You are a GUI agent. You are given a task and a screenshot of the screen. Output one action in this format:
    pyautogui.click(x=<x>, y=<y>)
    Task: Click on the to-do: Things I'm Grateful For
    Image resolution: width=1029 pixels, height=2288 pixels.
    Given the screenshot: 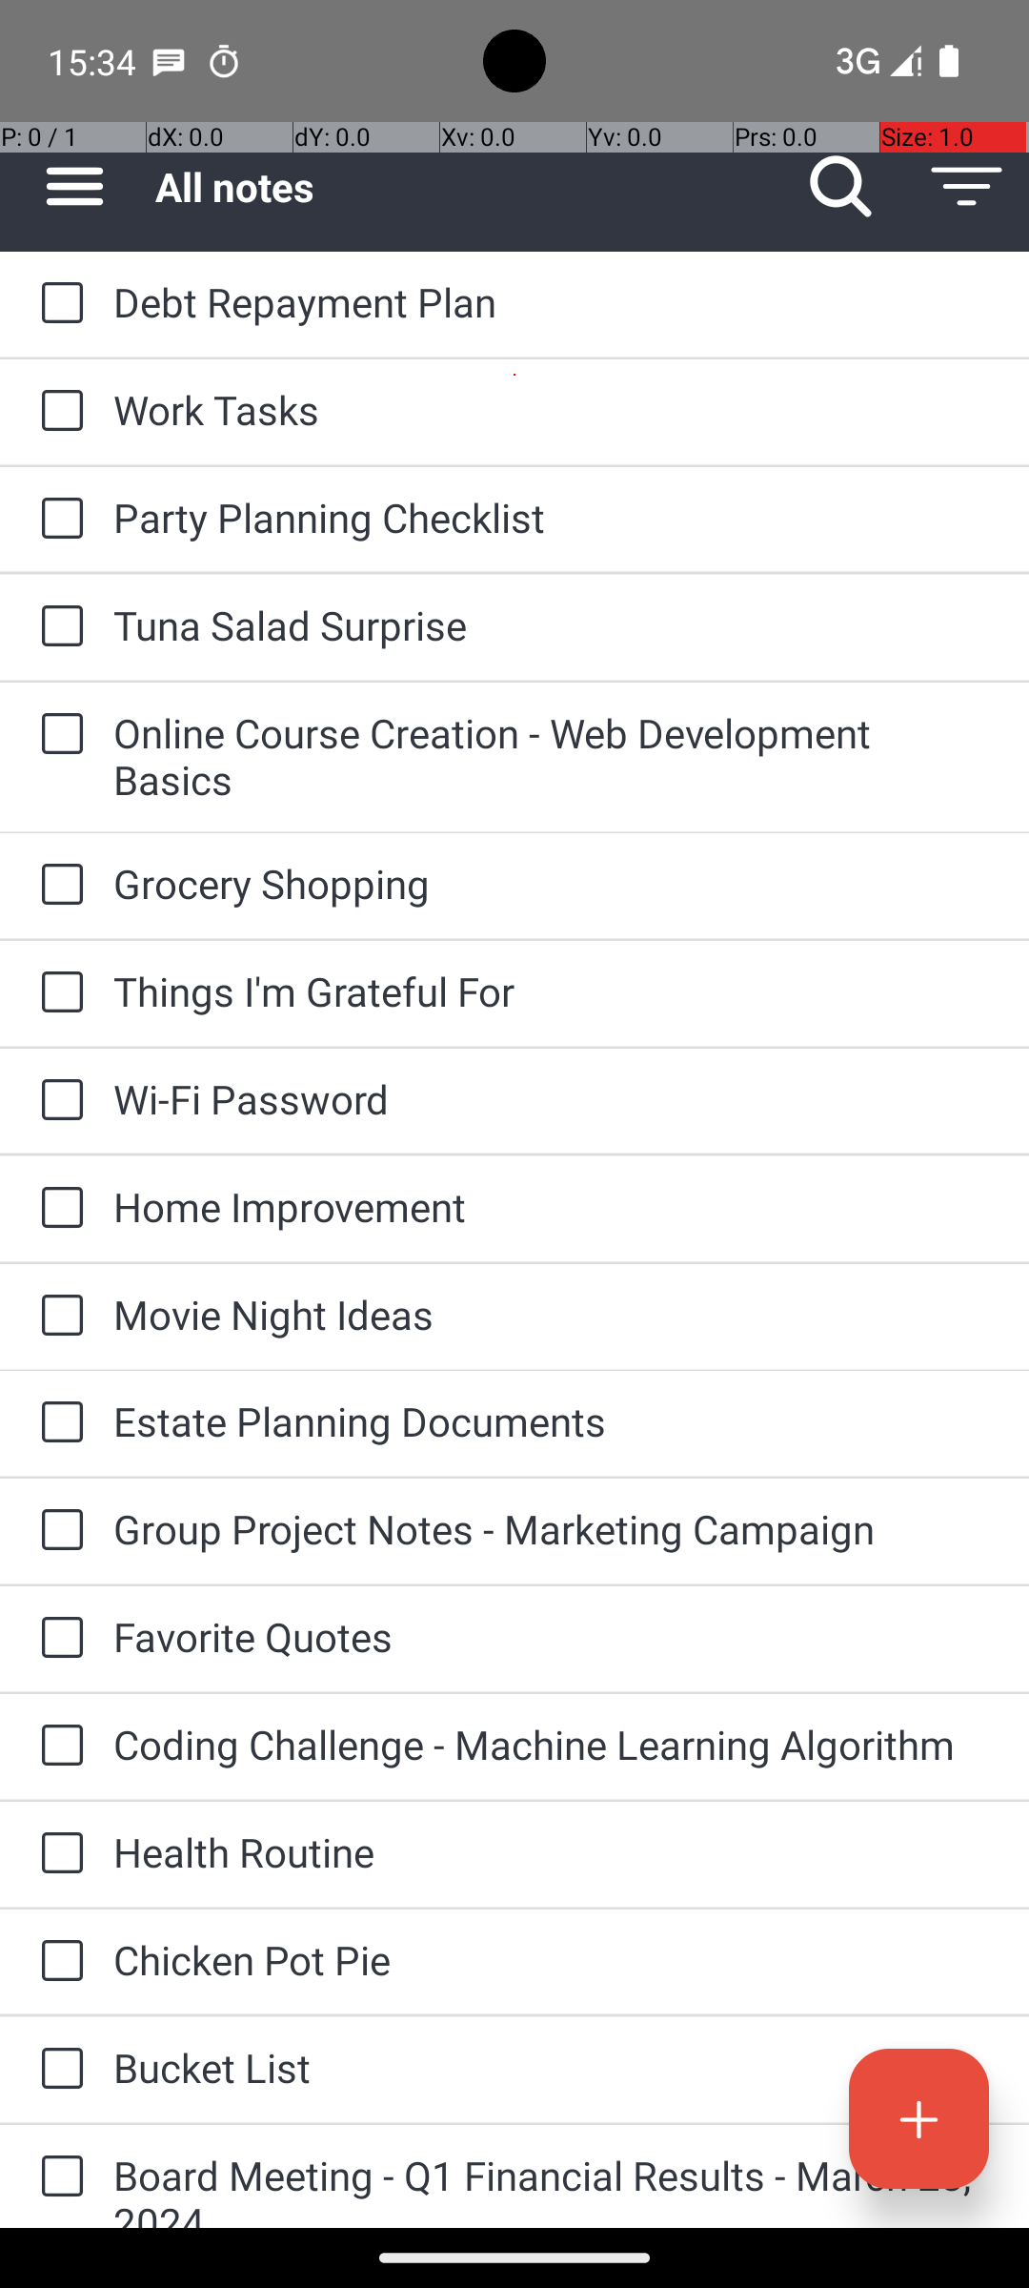 What is the action you would take?
    pyautogui.click(x=57, y=993)
    